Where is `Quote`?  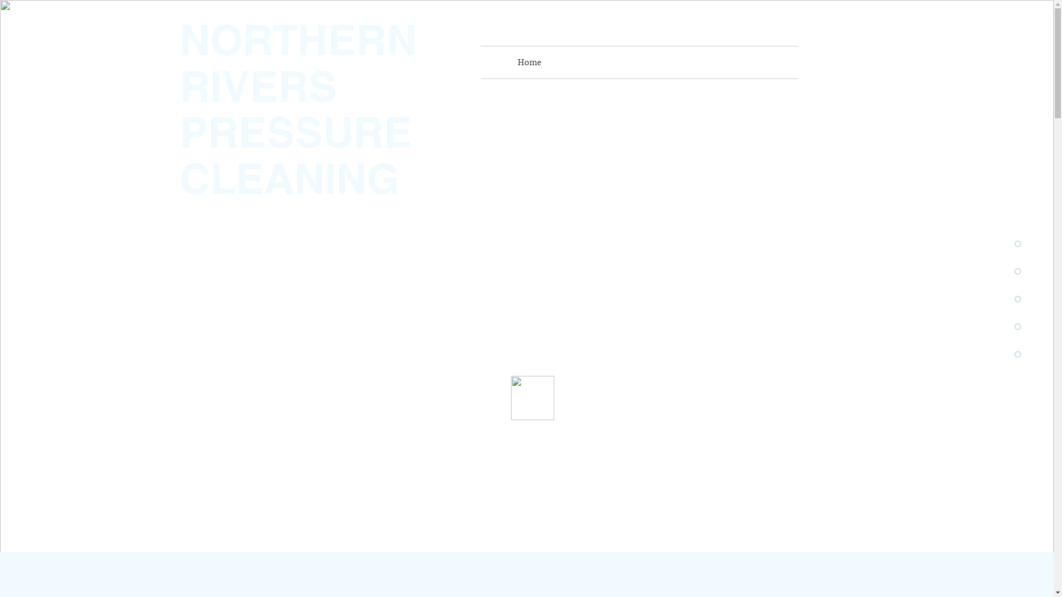
Quote is located at coordinates (749, 62).